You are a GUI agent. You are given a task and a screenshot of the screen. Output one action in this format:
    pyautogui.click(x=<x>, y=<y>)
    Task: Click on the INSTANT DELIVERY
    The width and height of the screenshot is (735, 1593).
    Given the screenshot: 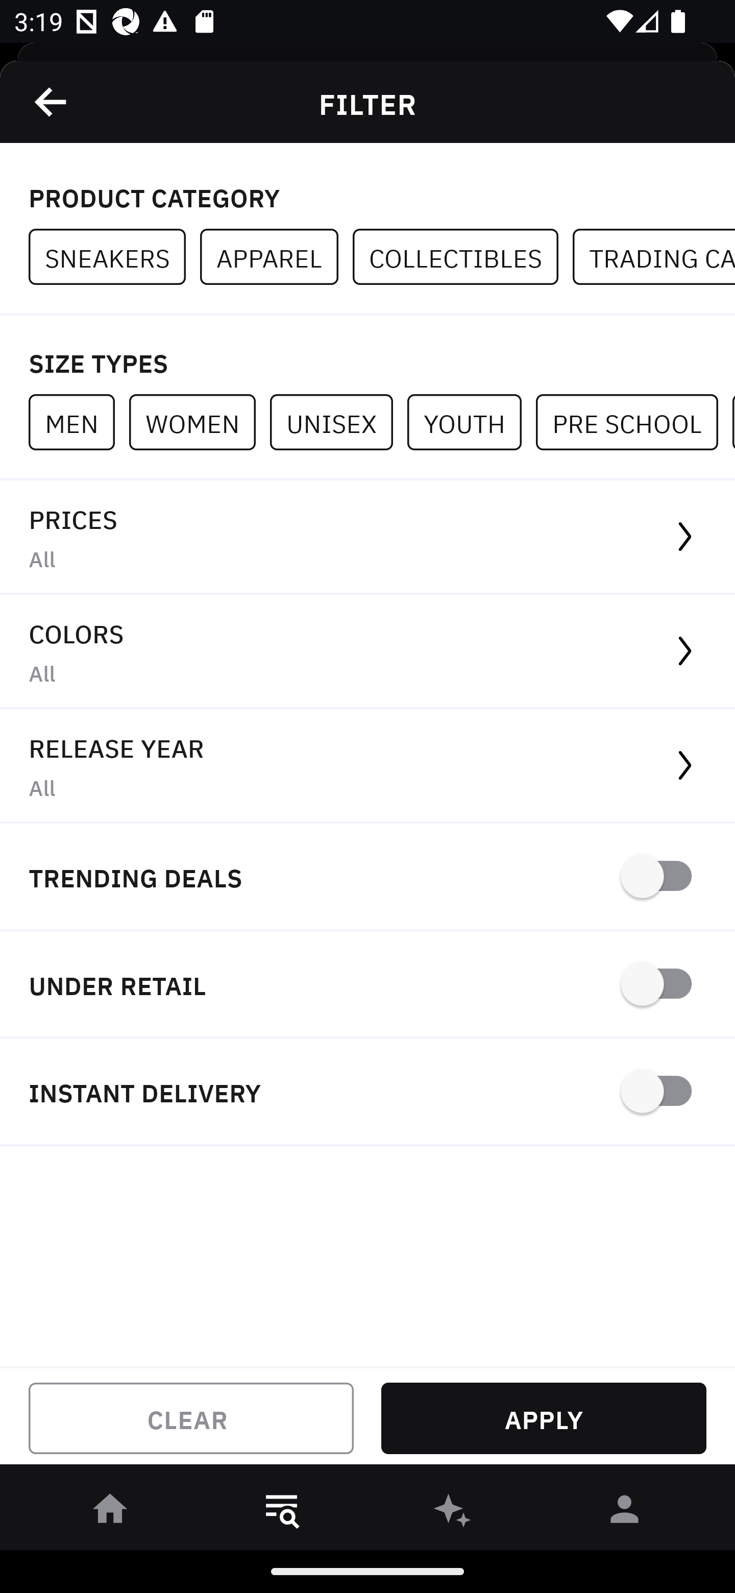 What is the action you would take?
    pyautogui.click(x=367, y=1093)
    